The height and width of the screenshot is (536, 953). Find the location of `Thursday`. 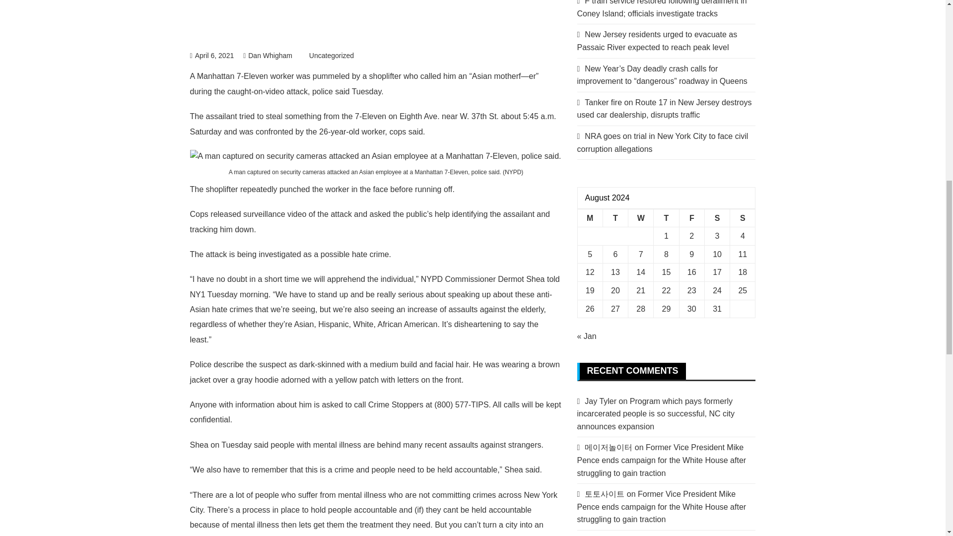

Thursday is located at coordinates (666, 218).